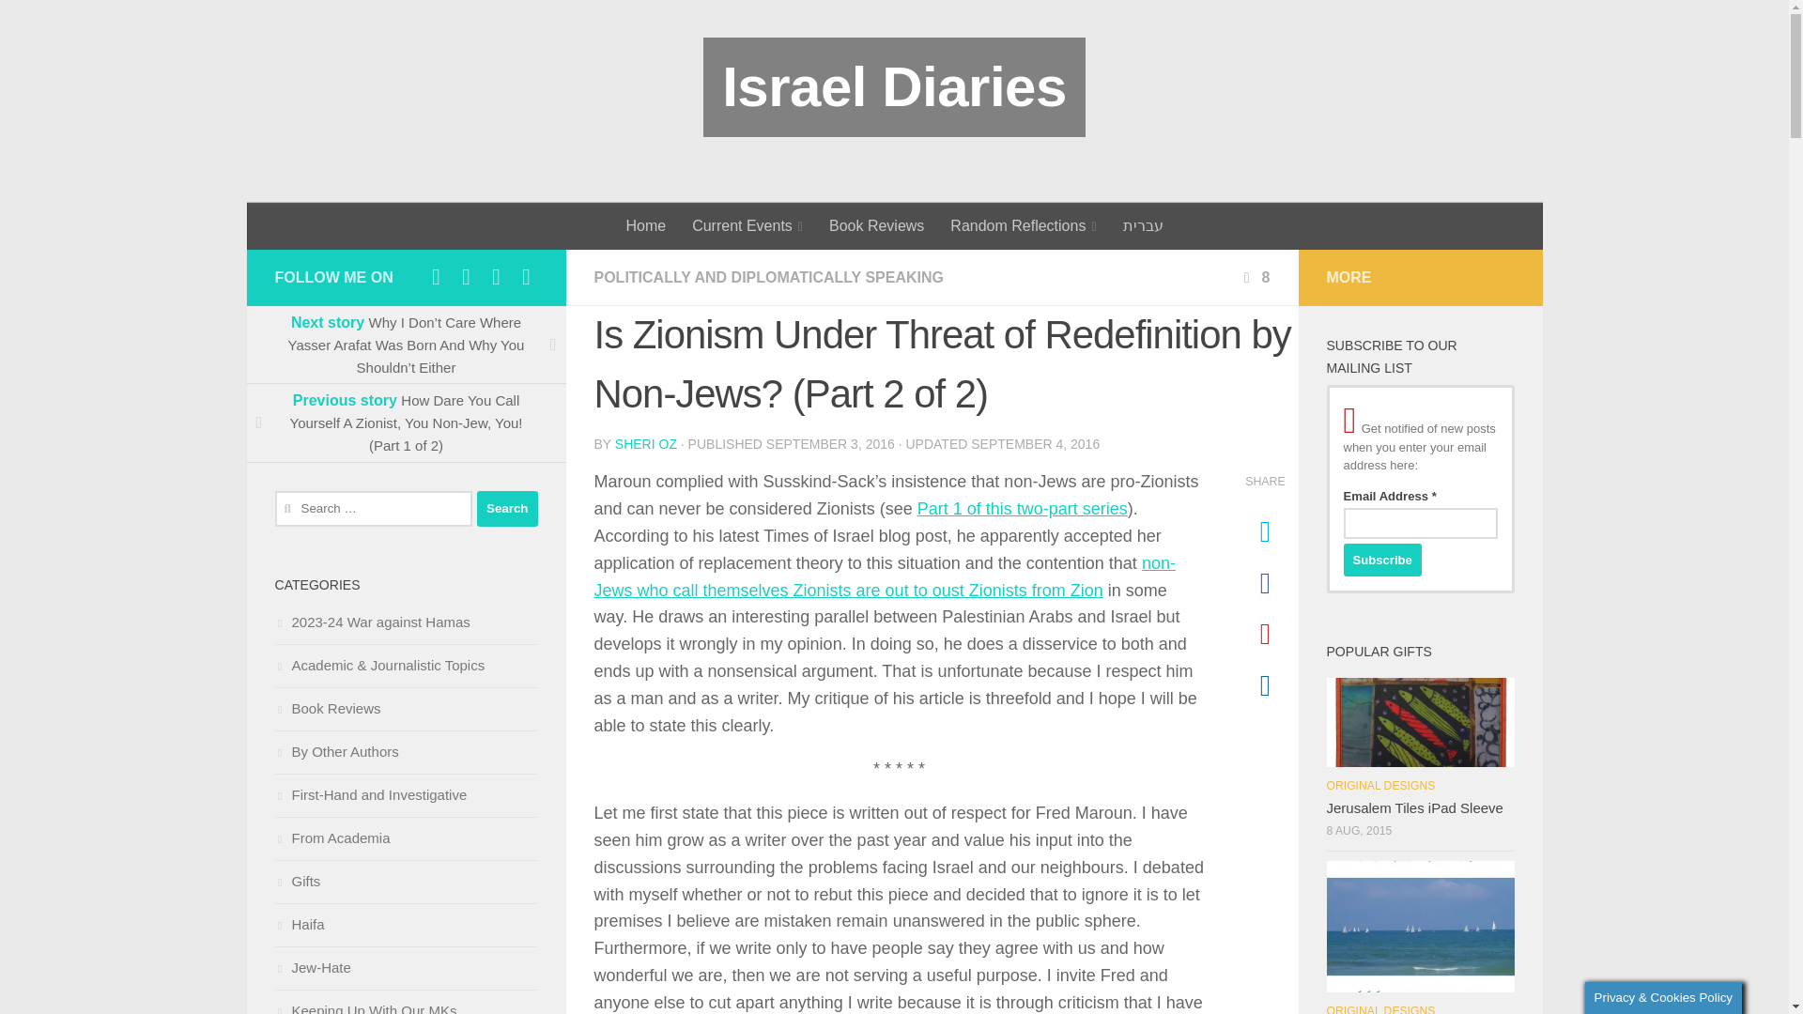  What do you see at coordinates (747, 225) in the screenshot?
I see `Current Events` at bounding box center [747, 225].